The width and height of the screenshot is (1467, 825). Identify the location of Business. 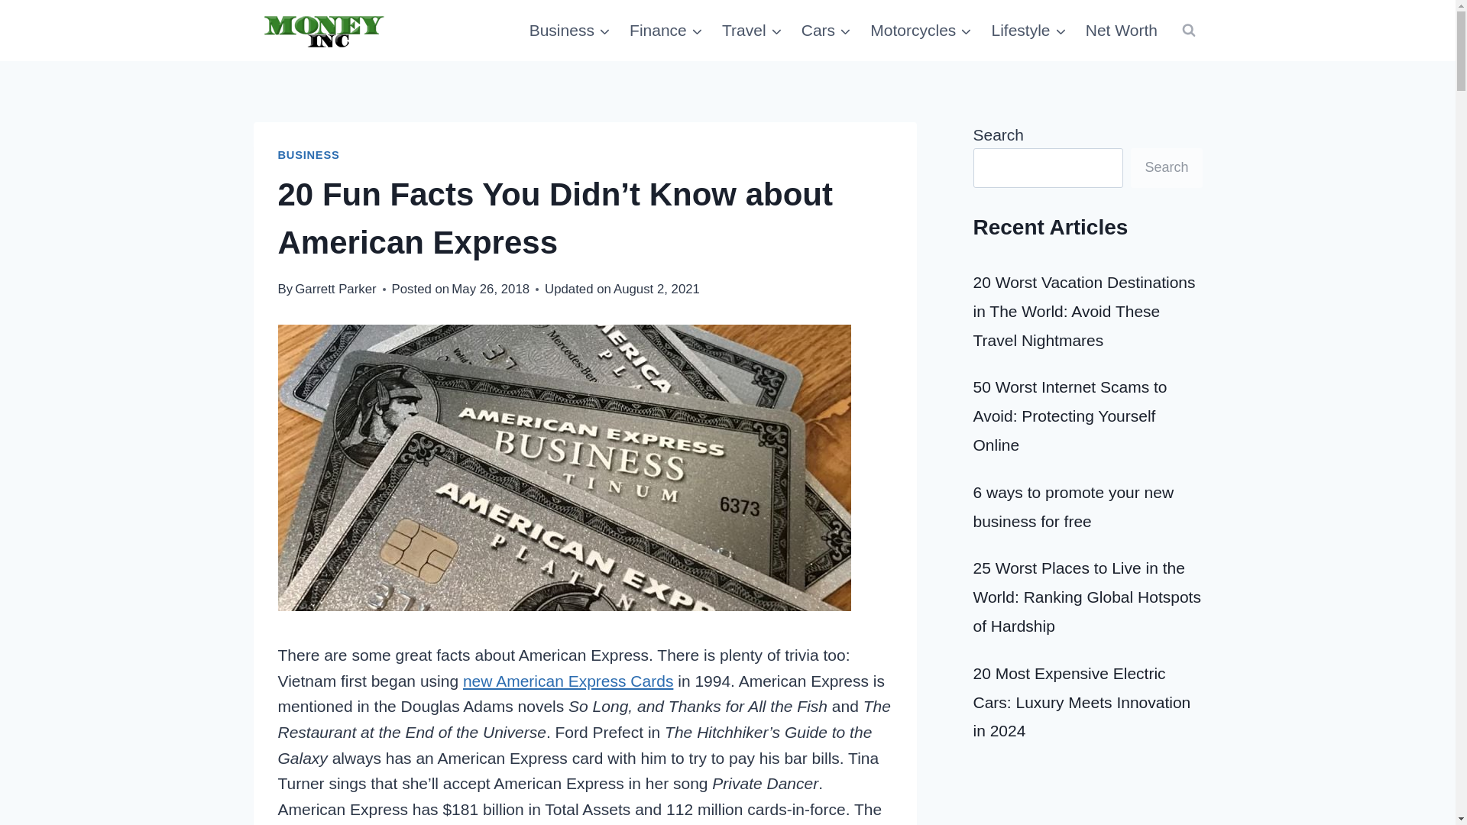
(568, 31).